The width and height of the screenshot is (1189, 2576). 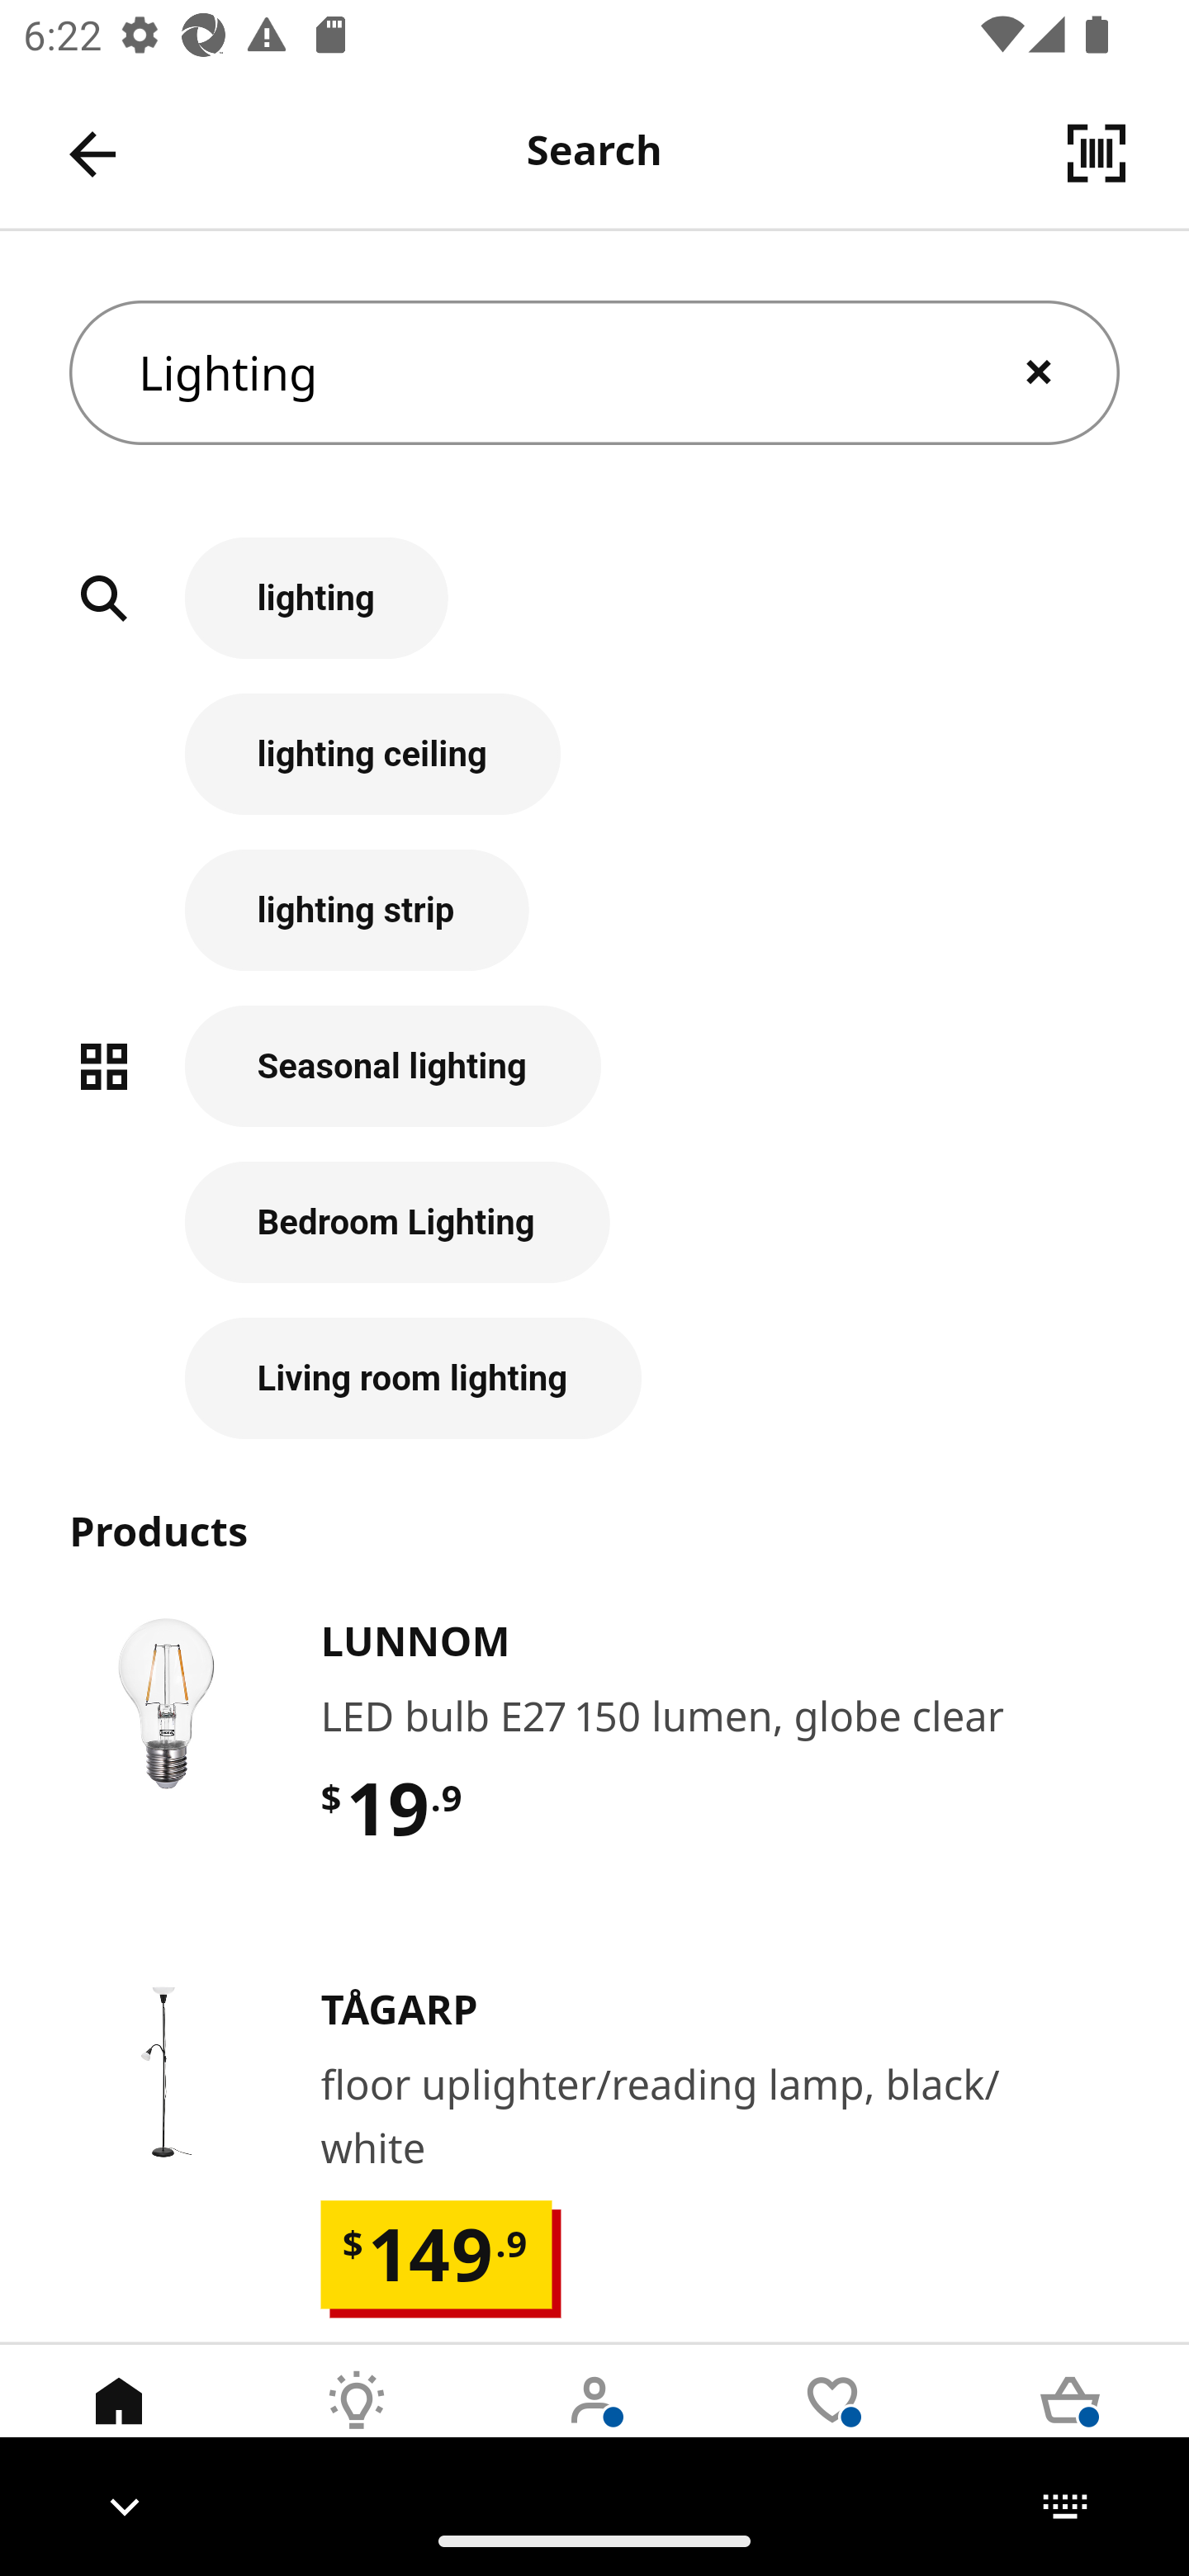 What do you see at coordinates (594, 373) in the screenshot?
I see `Lighting` at bounding box center [594, 373].